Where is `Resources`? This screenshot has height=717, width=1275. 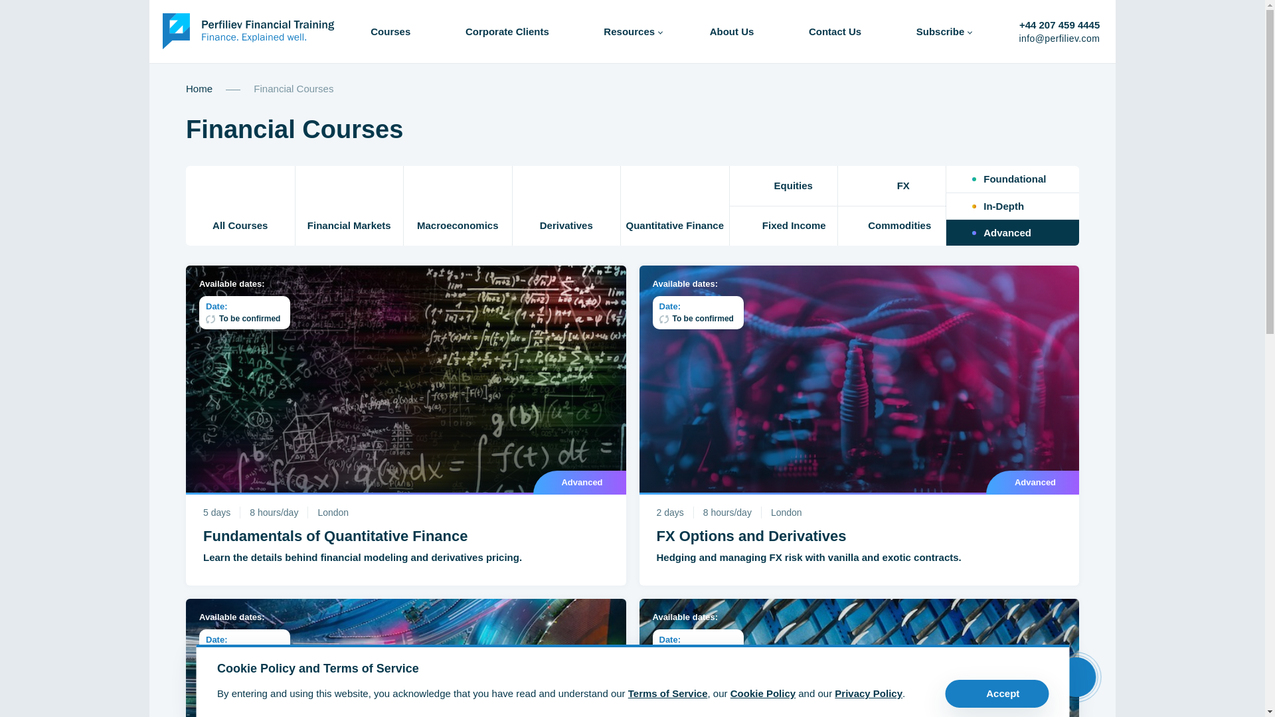 Resources is located at coordinates (633, 31).